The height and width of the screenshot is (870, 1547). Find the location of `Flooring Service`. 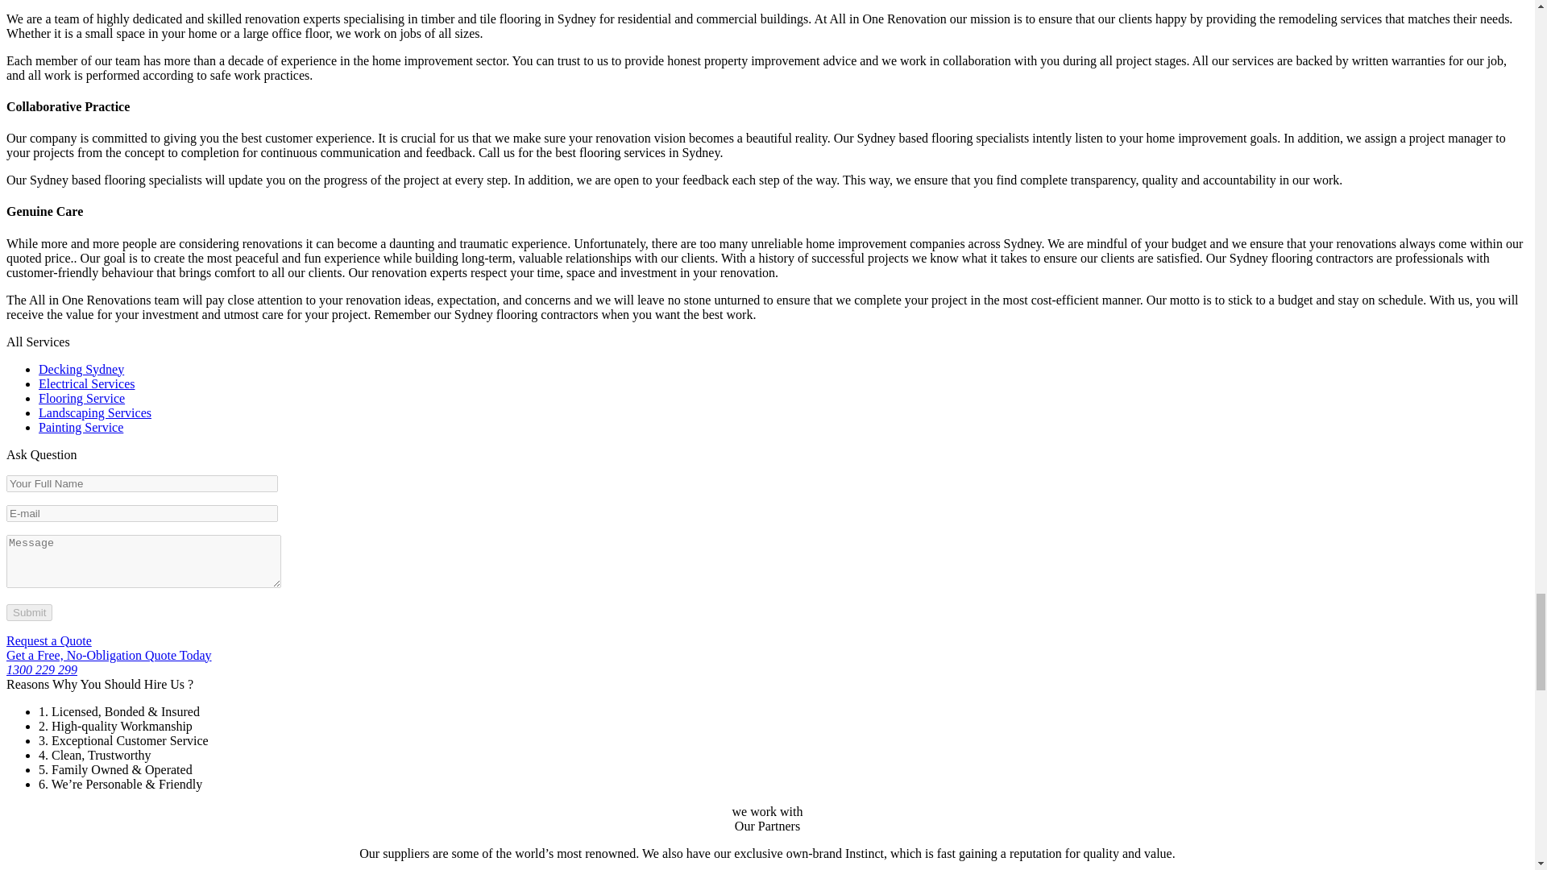

Flooring Service is located at coordinates (82, 398).